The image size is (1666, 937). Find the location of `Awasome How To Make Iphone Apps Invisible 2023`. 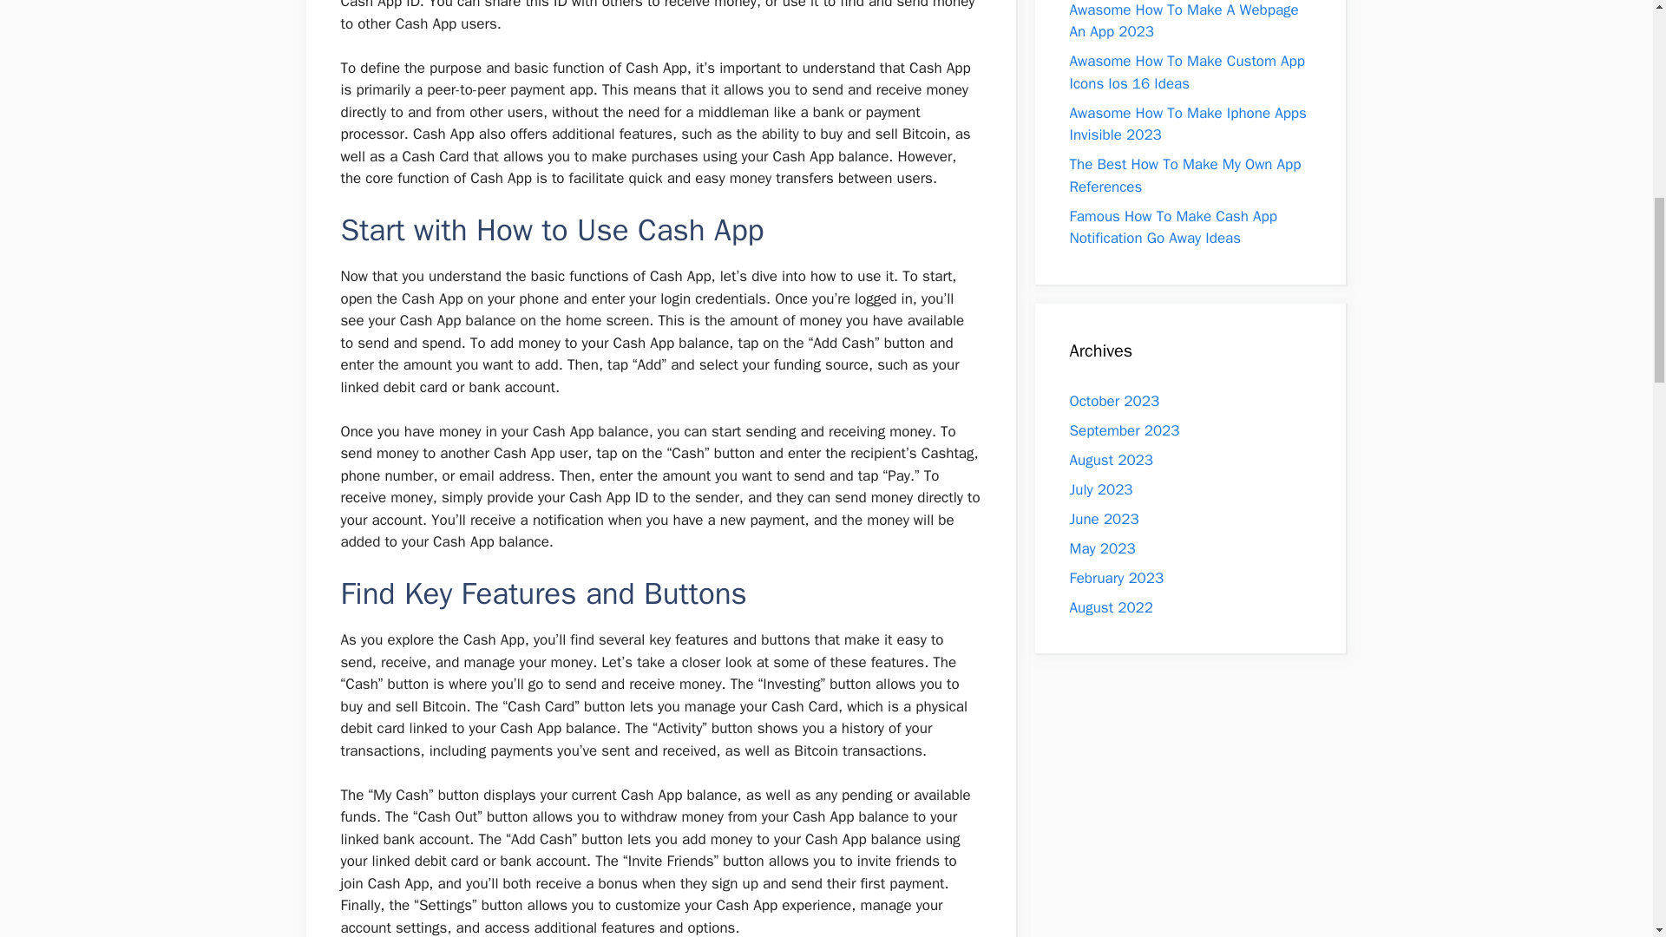

Awasome How To Make Iphone Apps Invisible 2023 is located at coordinates (1187, 124).